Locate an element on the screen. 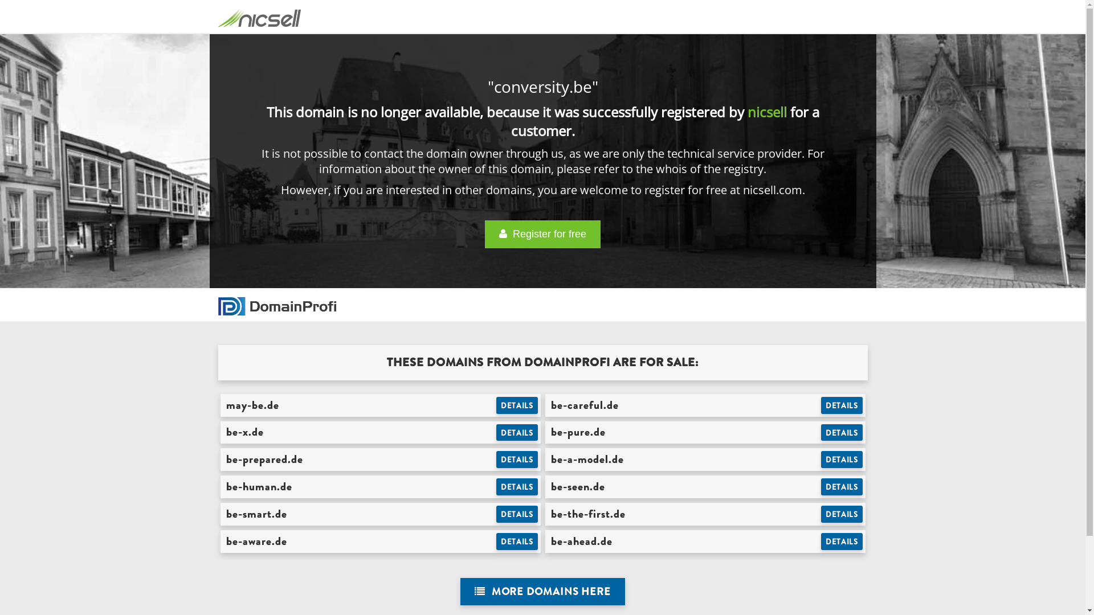  DETAILS is located at coordinates (517, 460).